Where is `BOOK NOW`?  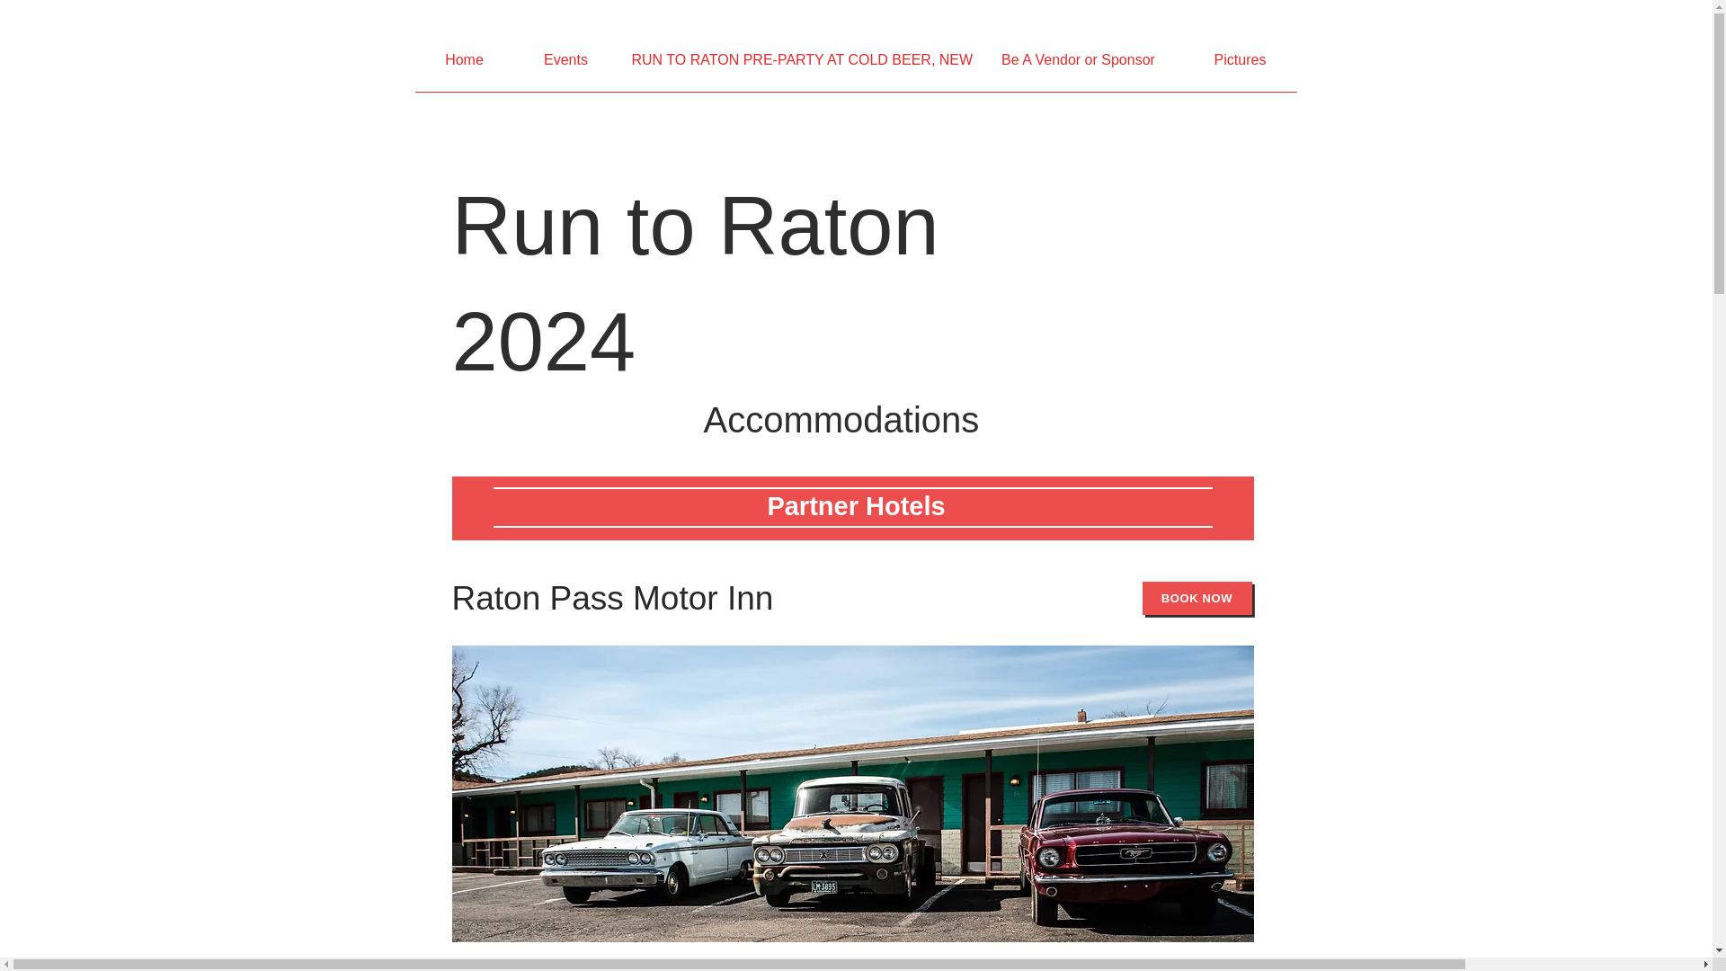 BOOK NOW is located at coordinates (1196, 597).